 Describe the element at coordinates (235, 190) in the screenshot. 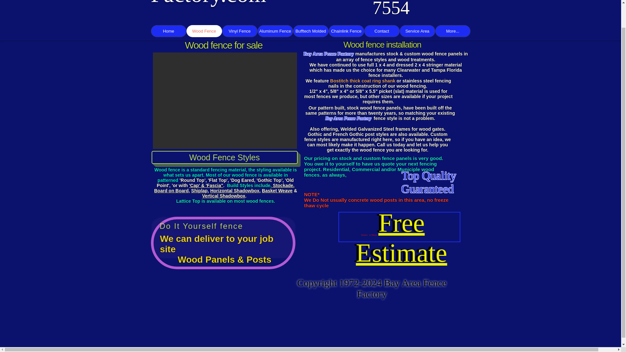

I see `Horizontal Shadowbox` at that location.